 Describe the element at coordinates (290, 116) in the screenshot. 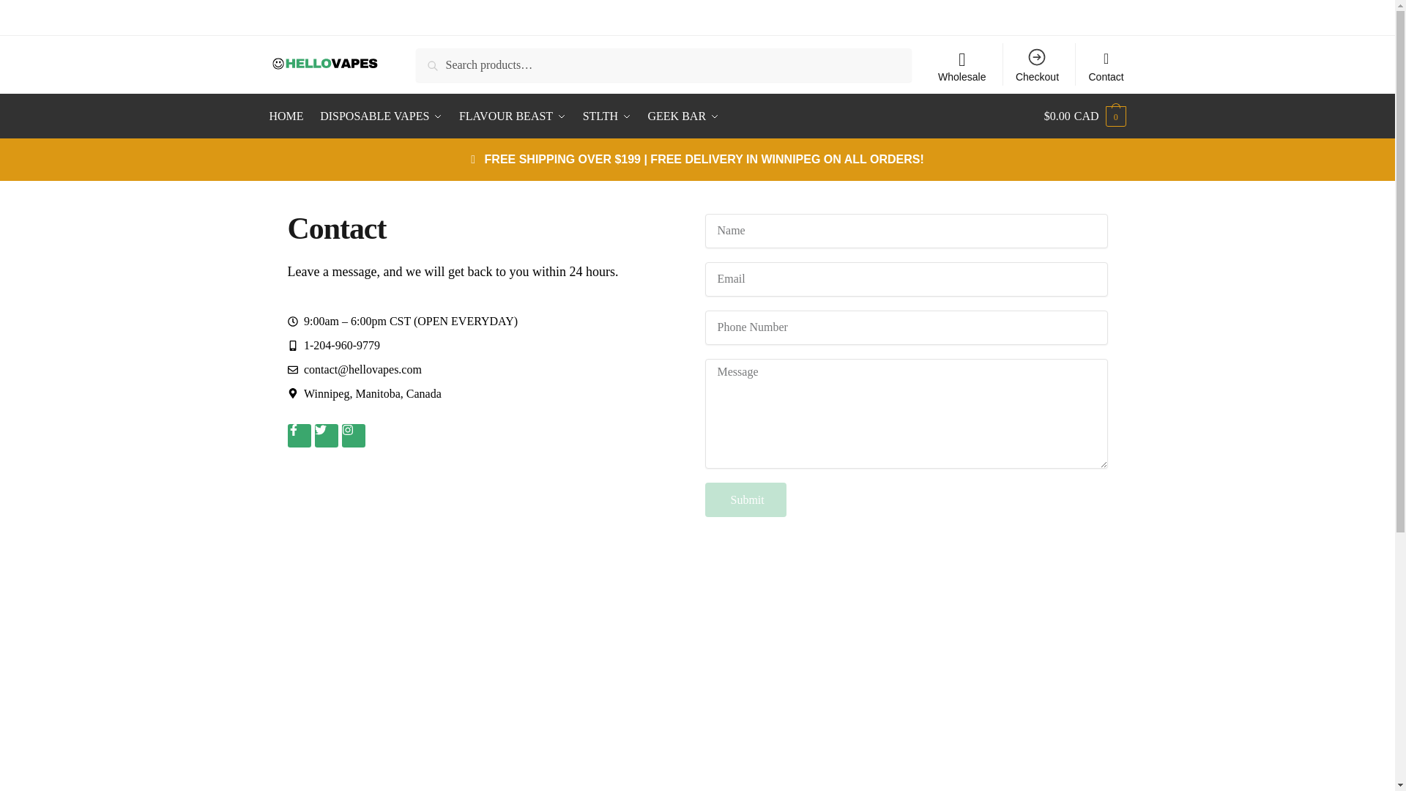

I see `HOME` at that location.